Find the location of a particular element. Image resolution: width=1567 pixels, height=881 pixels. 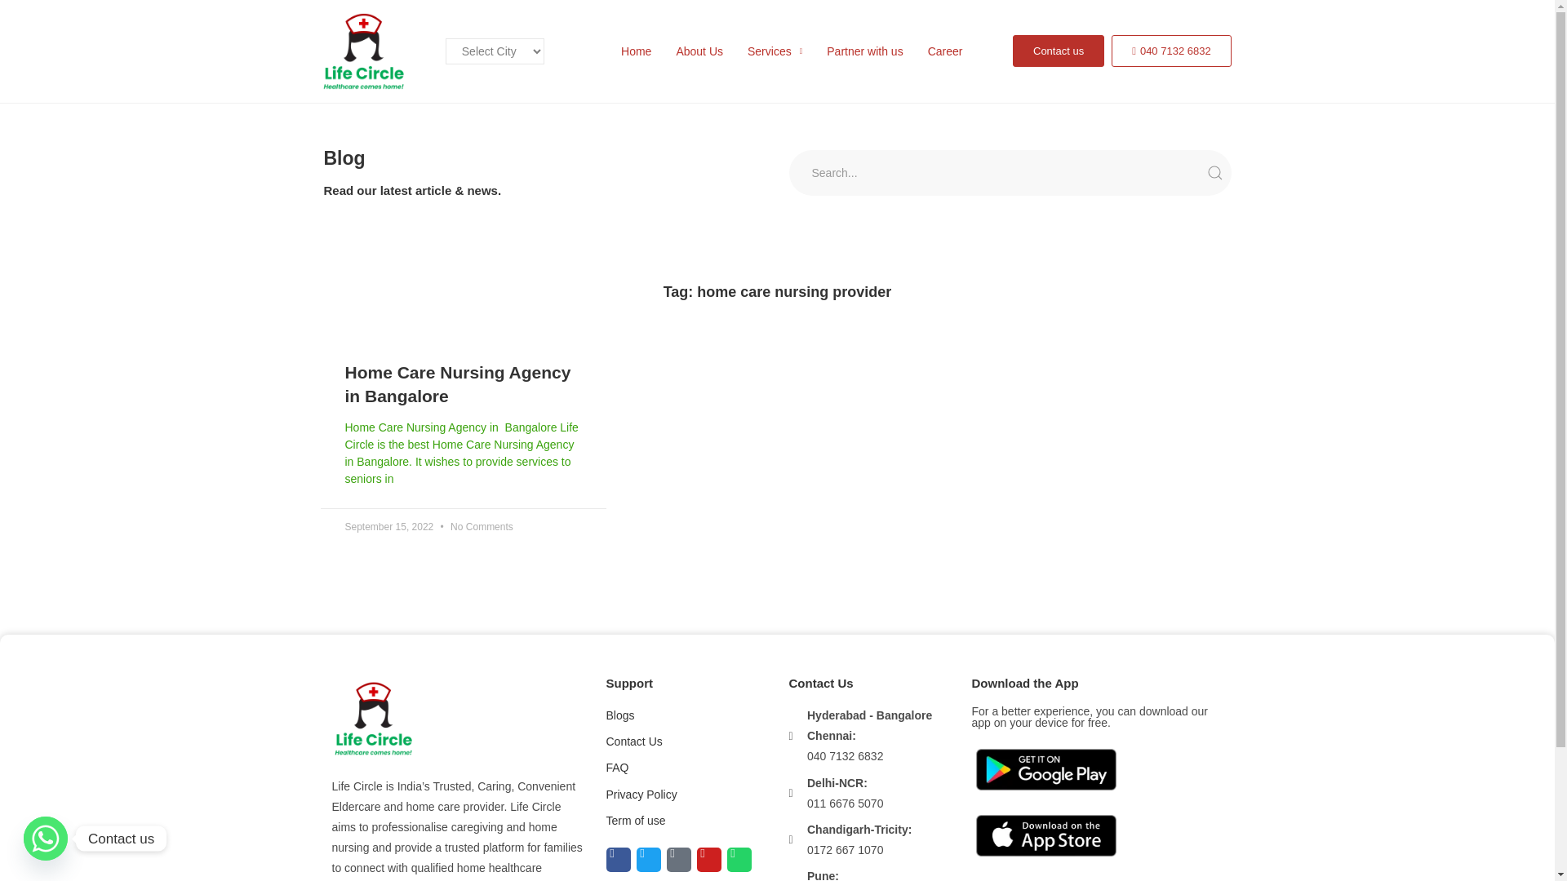

040 7132 6832 is located at coordinates (1171, 51).